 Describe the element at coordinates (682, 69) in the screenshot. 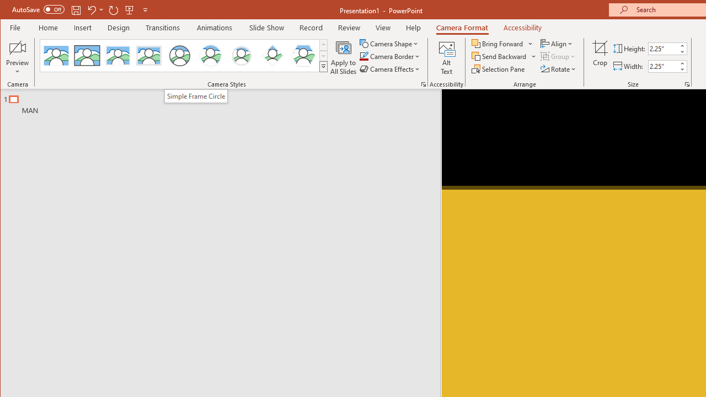

I see `Less` at that location.